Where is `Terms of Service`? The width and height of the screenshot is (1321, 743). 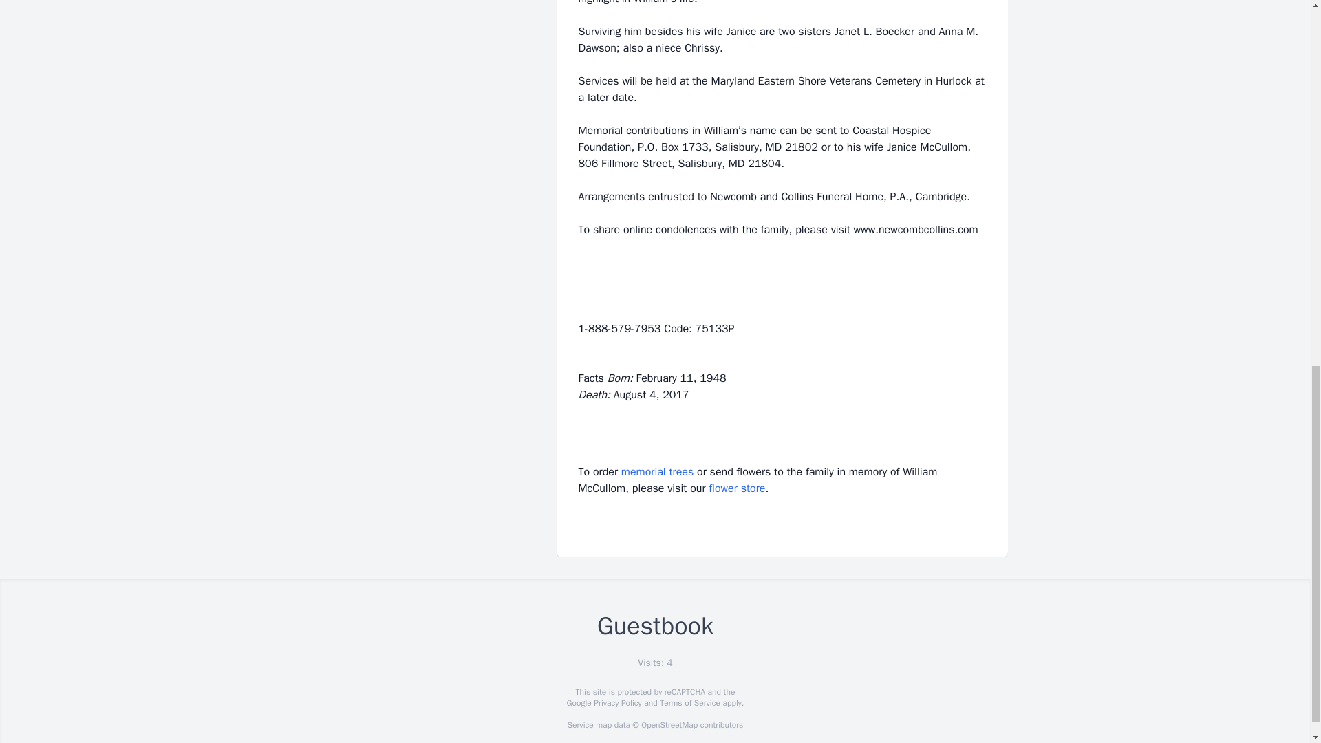
Terms of Service is located at coordinates (689, 703).